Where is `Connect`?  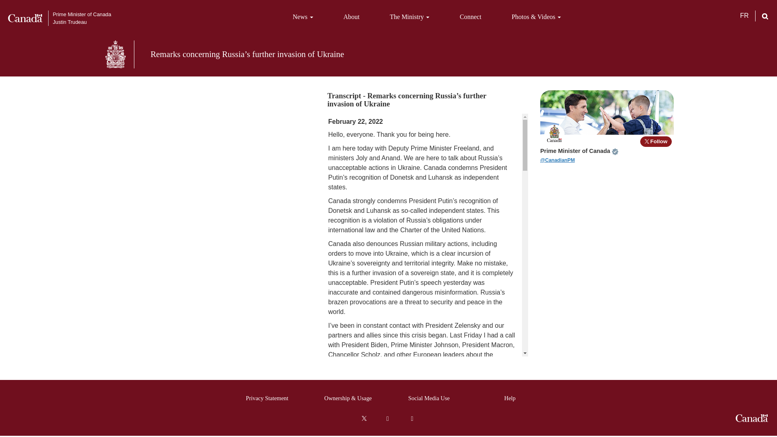 Connect is located at coordinates (470, 17).